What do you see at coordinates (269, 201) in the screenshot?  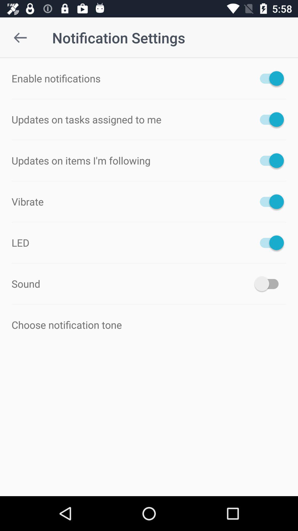 I see `on` at bounding box center [269, 201].